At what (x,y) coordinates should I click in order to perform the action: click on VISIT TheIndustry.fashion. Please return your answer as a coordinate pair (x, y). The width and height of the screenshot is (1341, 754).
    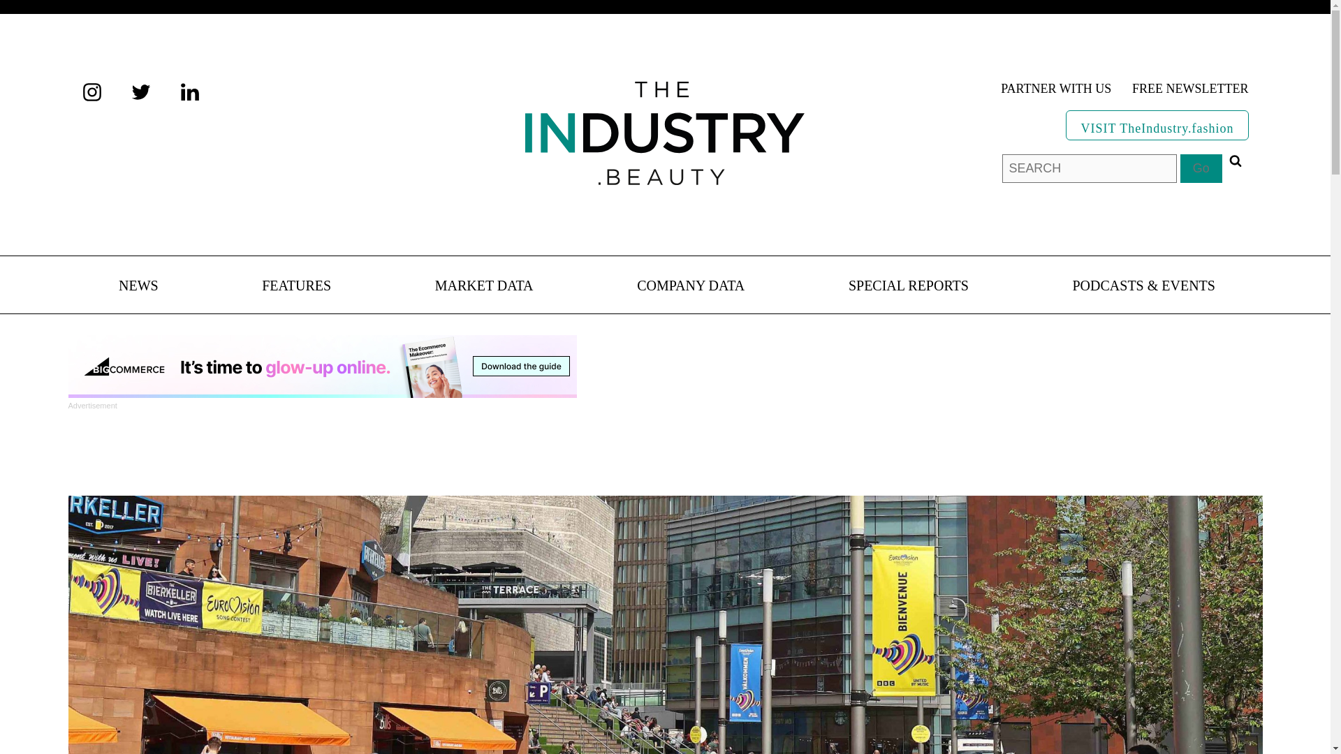
    Looking at the image, I should click on (1157, 124).